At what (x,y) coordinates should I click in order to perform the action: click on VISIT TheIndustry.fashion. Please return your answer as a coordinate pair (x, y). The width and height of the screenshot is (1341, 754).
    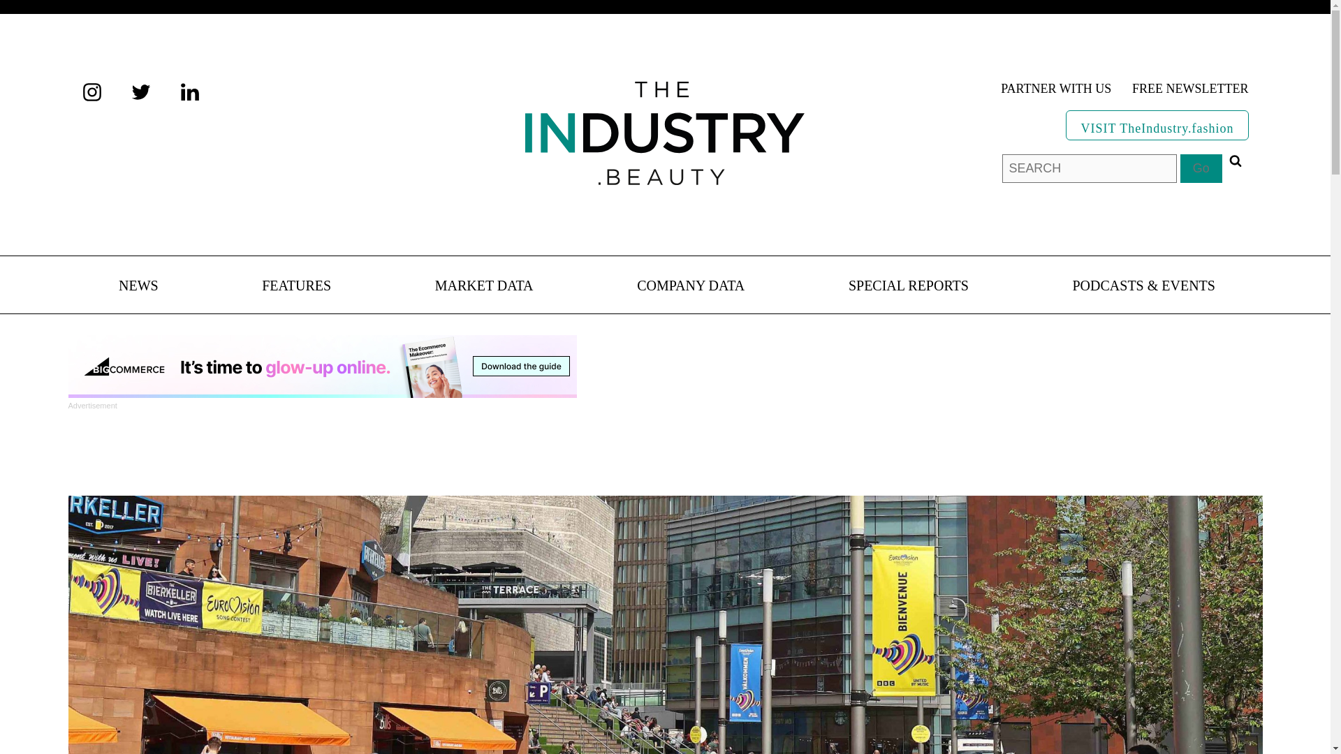
    Looking at the image, I should click on (1157, 124).